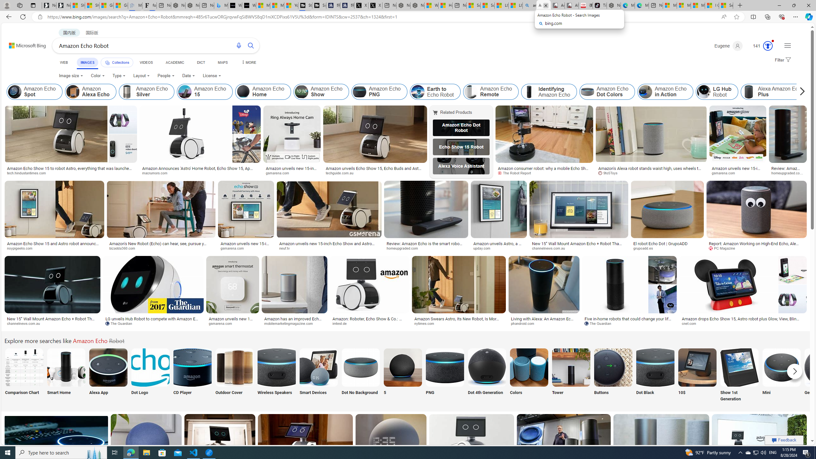 The image size is (816, 459). Describe the element at coordinates (24, 375) in the screenshot. I see `Amazon Echo Comparison Chart Comparison Chart` at that location.